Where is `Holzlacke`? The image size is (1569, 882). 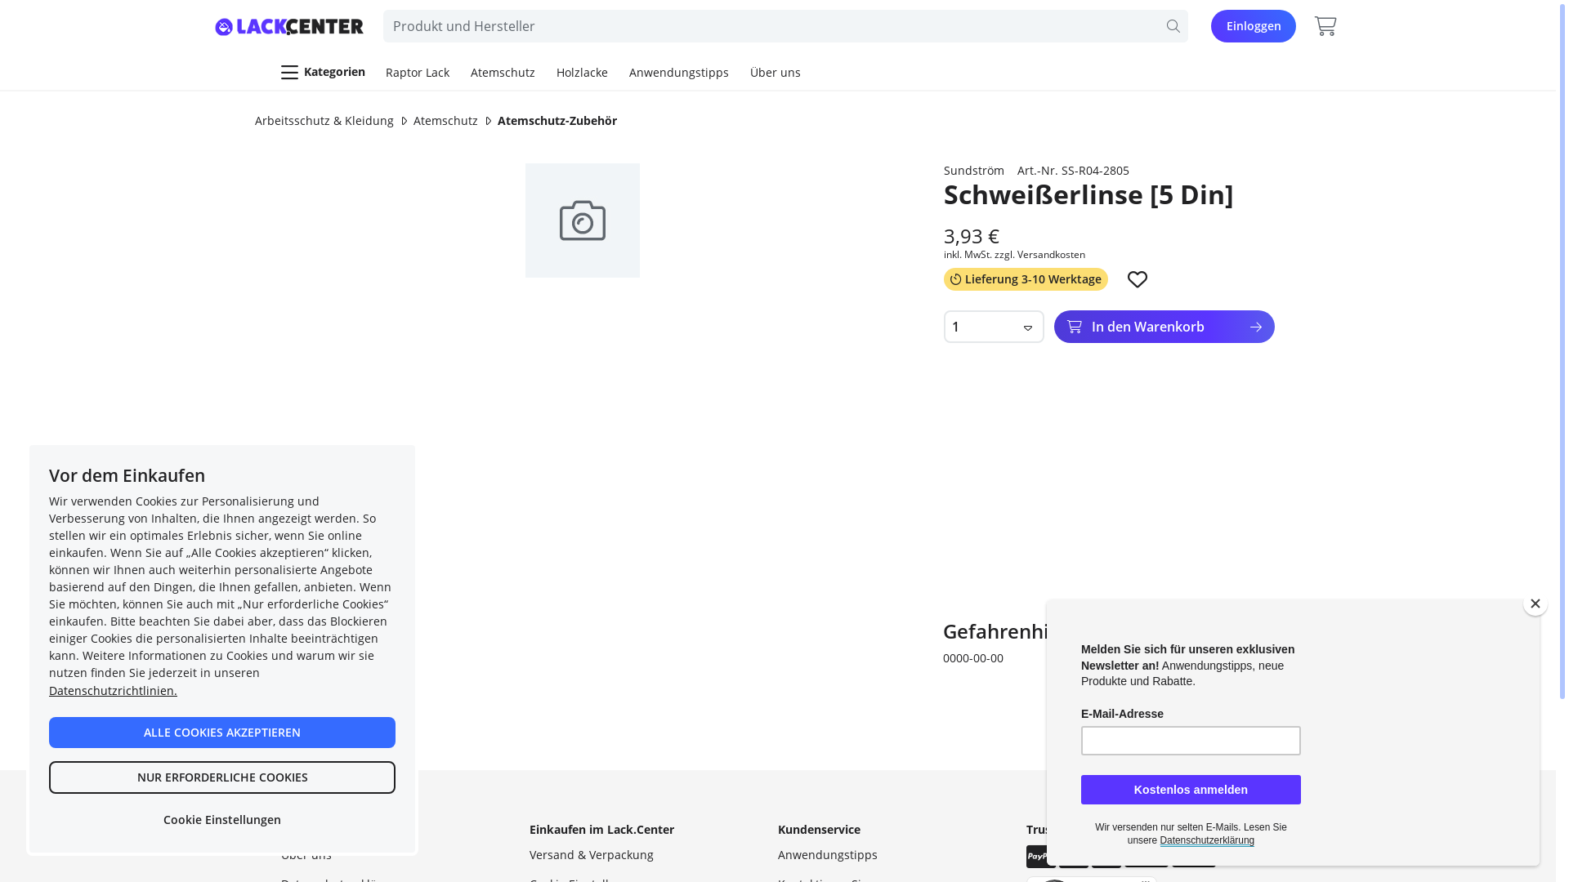
Holzlacke is located at coordinates (582, 72).